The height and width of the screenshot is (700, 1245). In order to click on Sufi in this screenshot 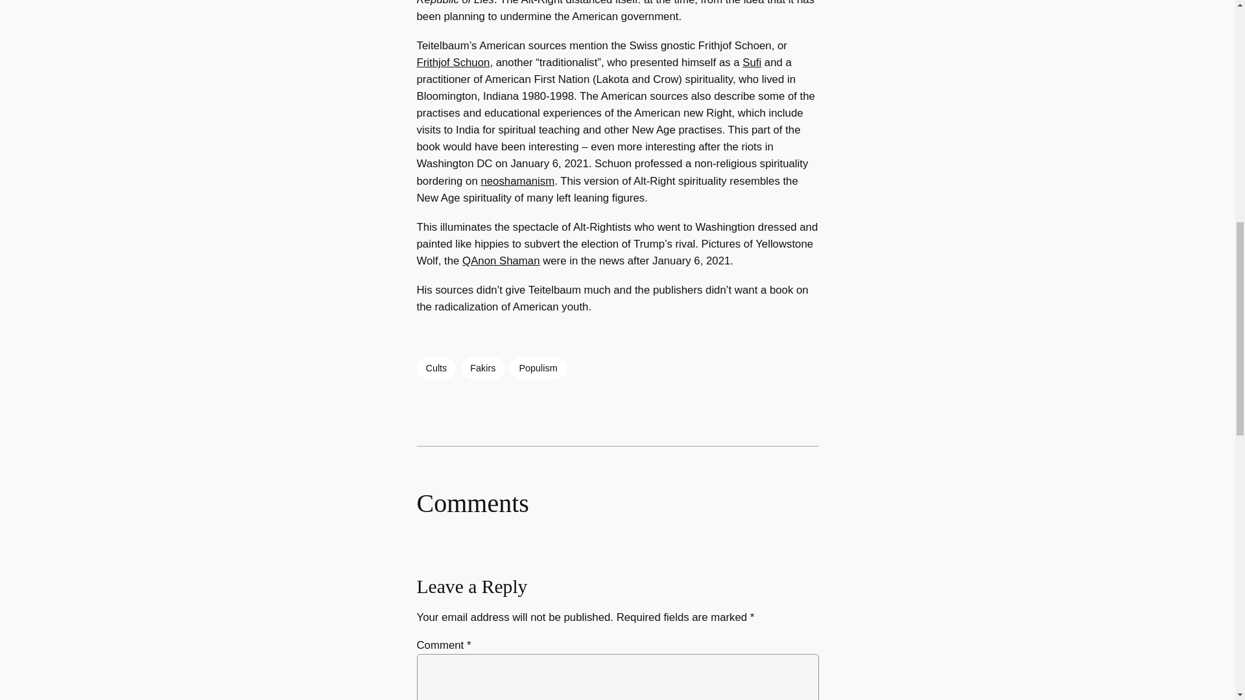, I will do `click(751, 62)`.